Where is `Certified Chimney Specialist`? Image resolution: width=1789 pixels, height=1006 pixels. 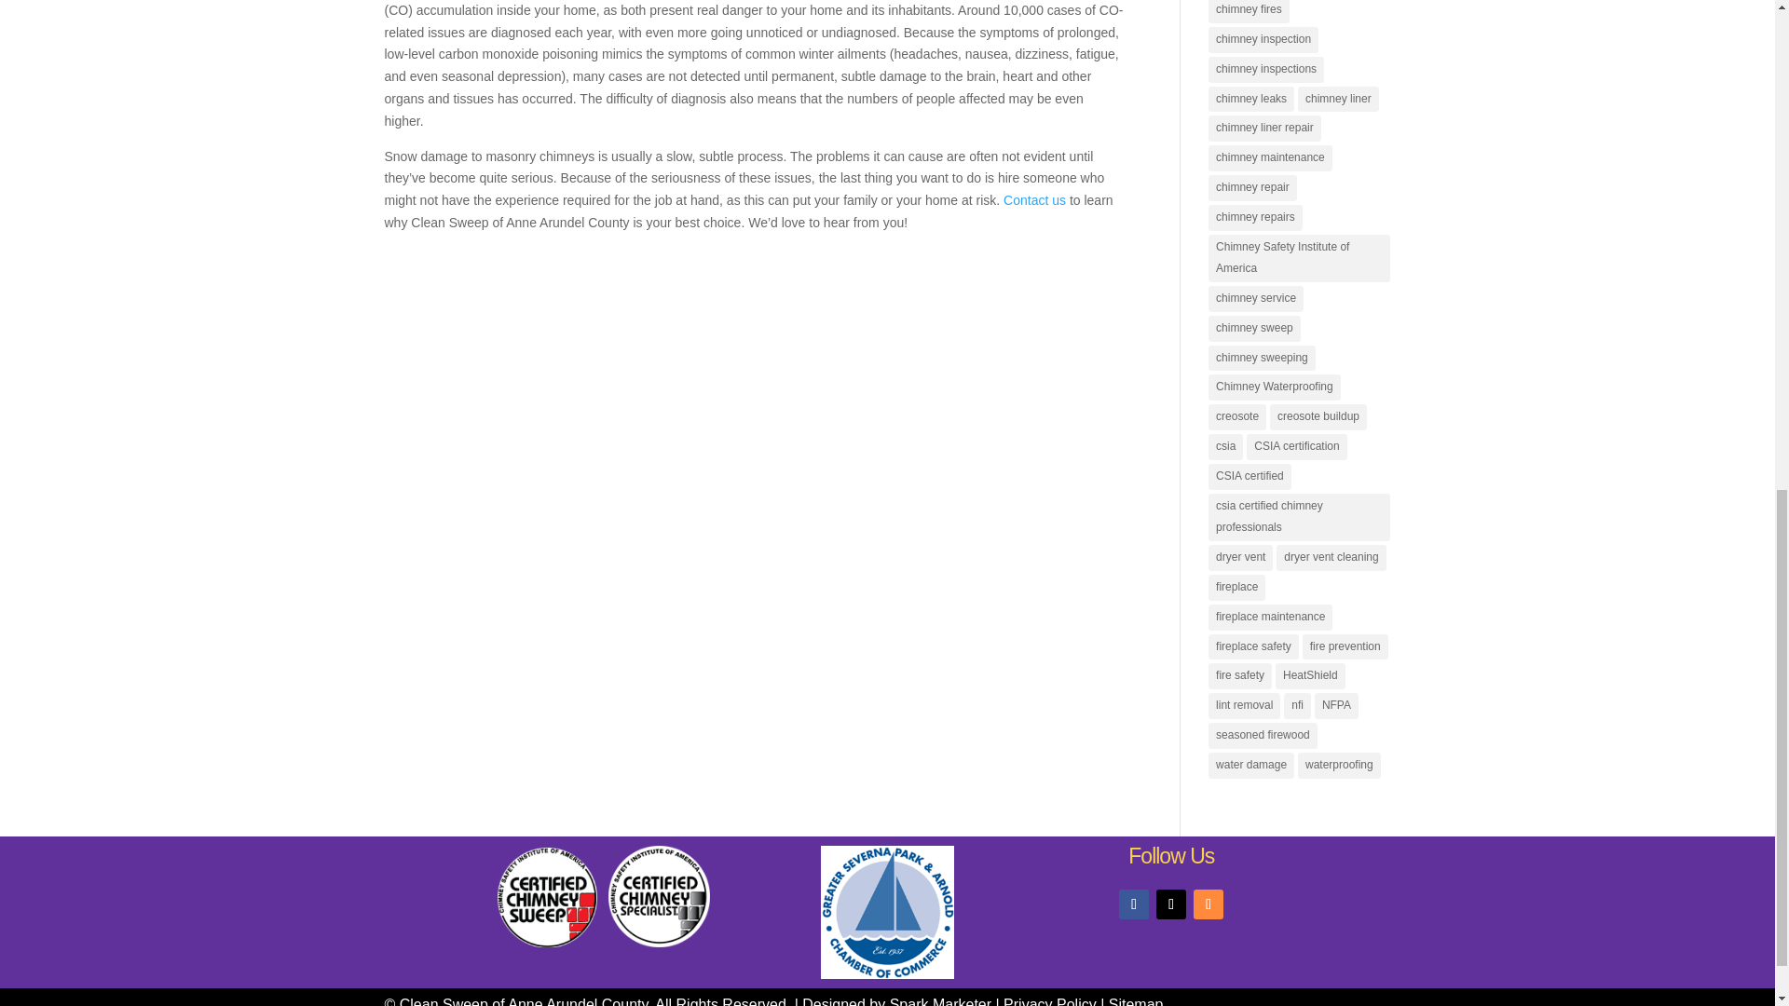 Certified Chimney Specialist is located at coordinates (659, 943).